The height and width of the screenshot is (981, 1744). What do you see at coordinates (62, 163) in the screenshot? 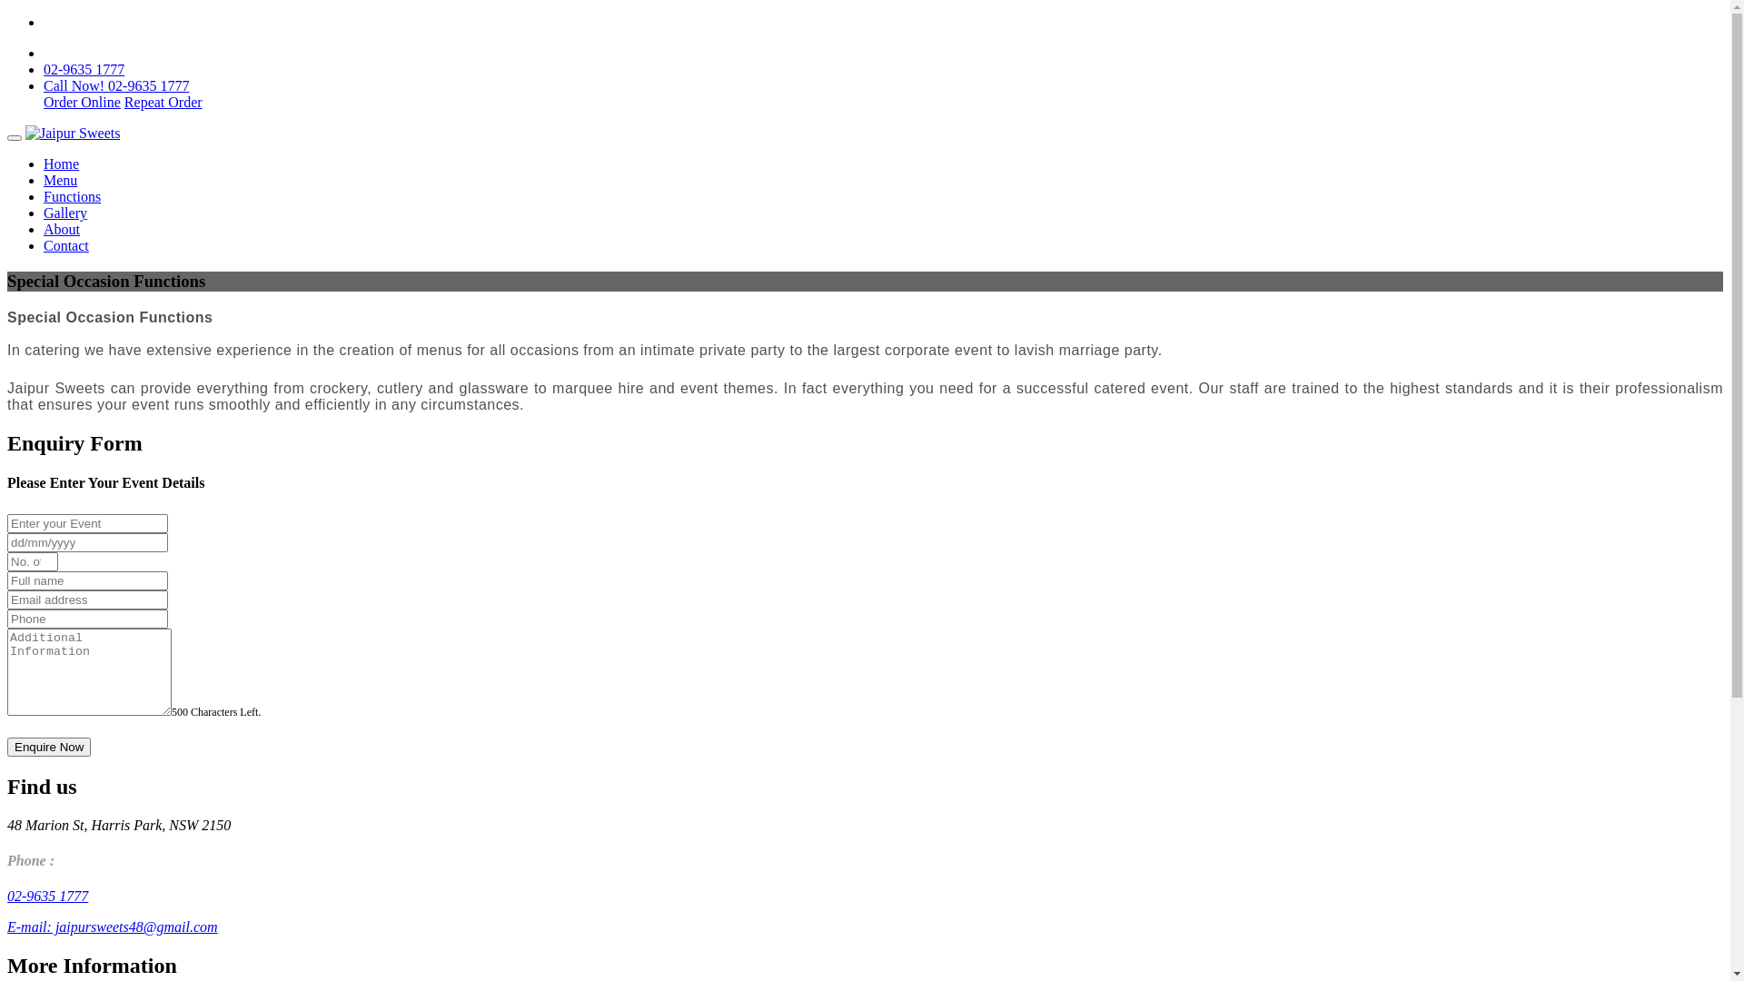
I see `Home` at bounding box center [62, 163].